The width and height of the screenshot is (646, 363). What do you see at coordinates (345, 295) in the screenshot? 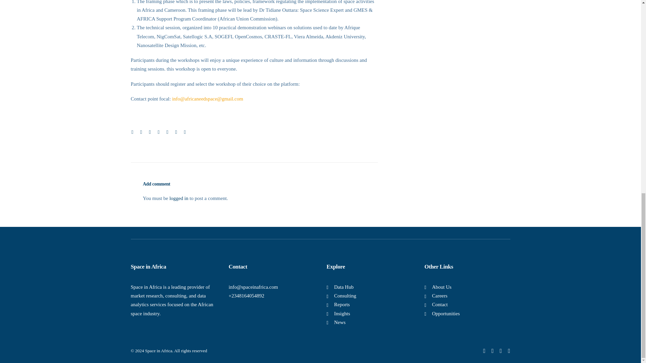
I see `Consulting` at bounding box center [345, 295].